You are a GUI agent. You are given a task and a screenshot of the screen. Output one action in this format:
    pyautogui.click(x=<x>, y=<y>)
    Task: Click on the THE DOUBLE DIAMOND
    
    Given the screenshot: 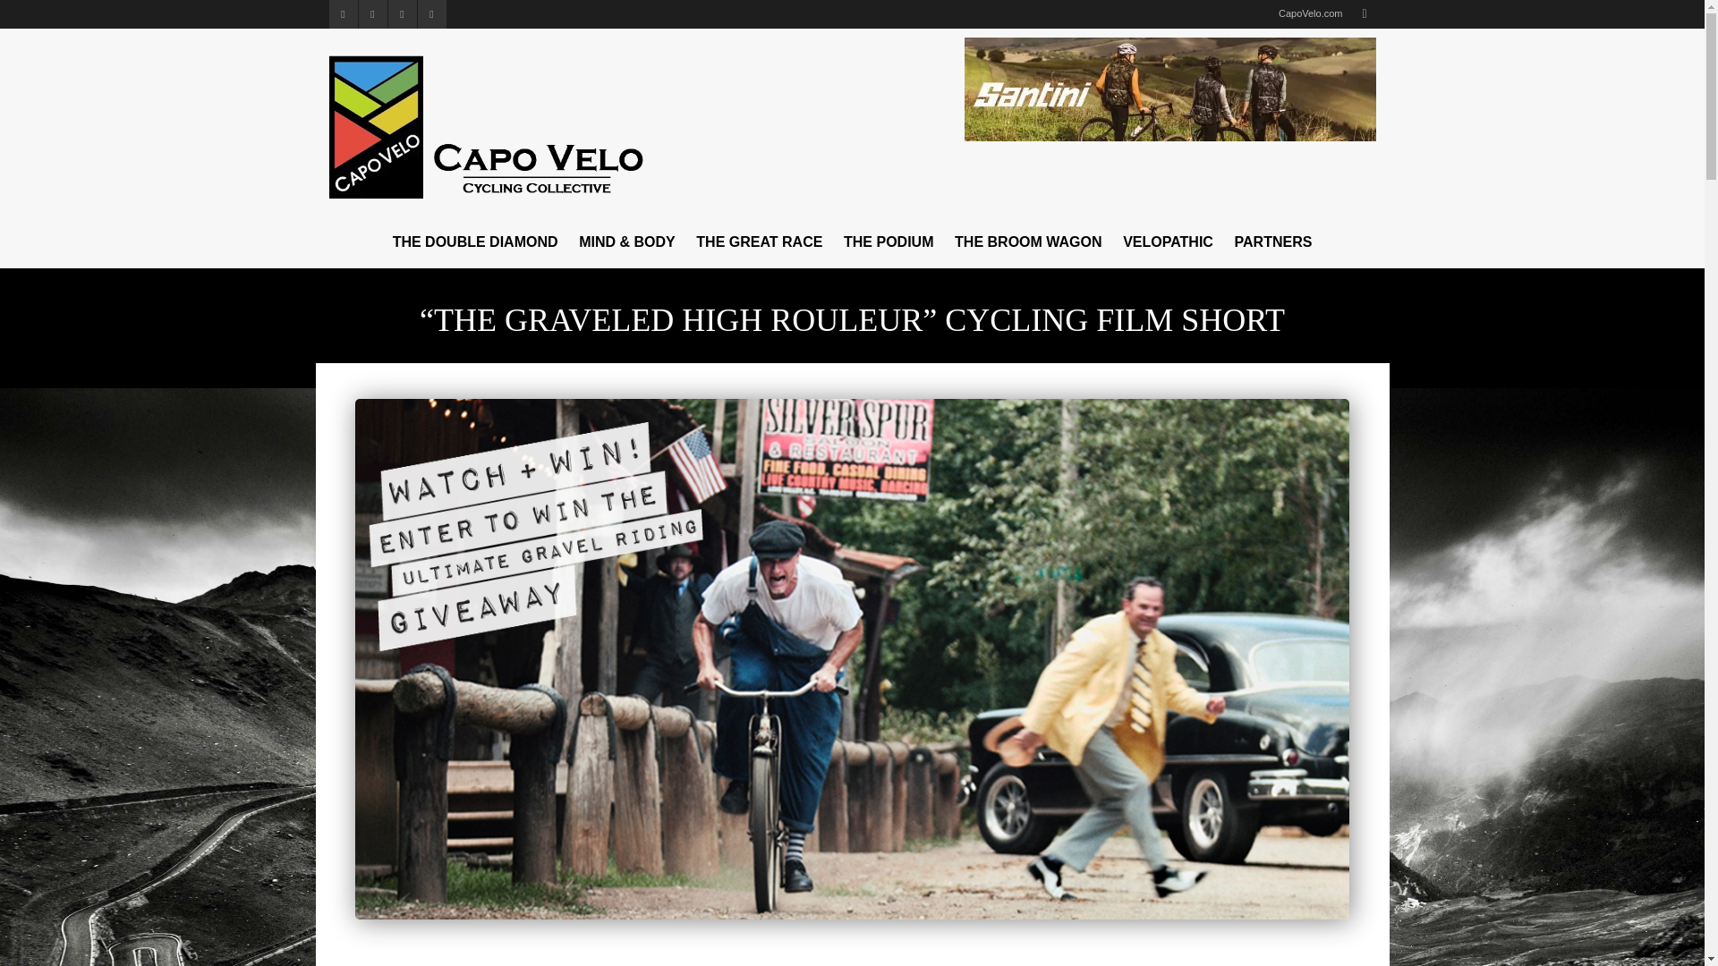 What is the action you would take?
    pyautogui.click(x=474, y=241)
    